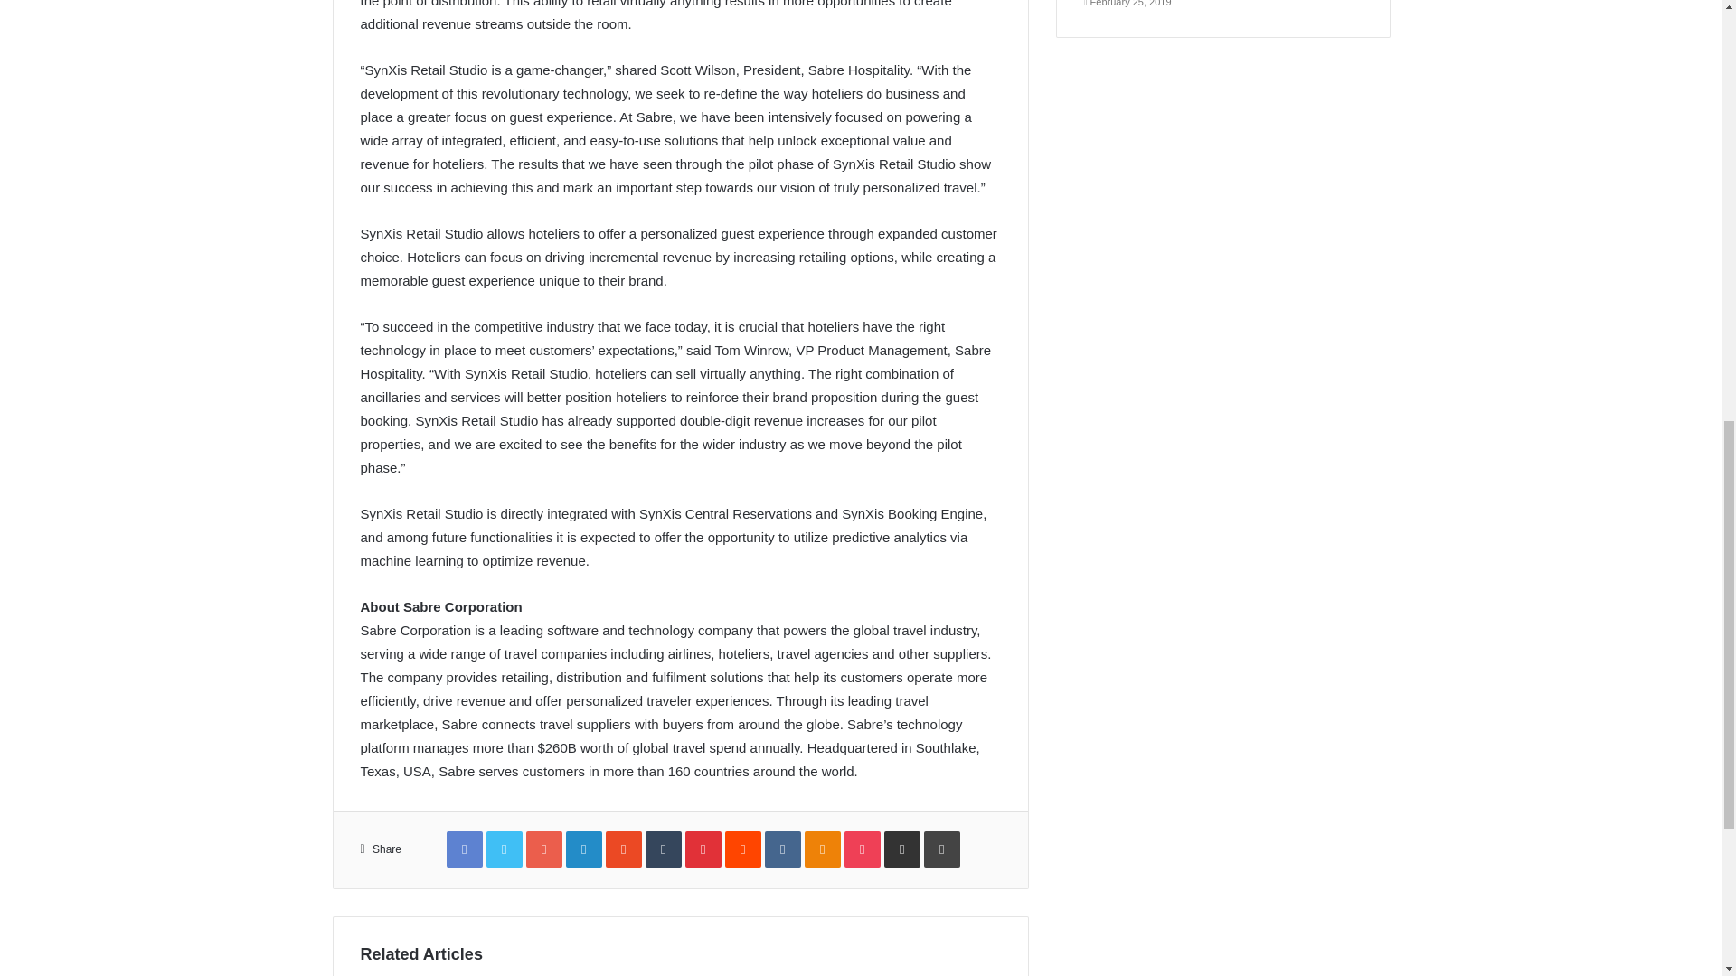 The width and height of the screenshot is (1736, 976). What do you see at coordinates (703, 849) in the screenshot?
I see `Pinterest` at bounding box center [703, 849].